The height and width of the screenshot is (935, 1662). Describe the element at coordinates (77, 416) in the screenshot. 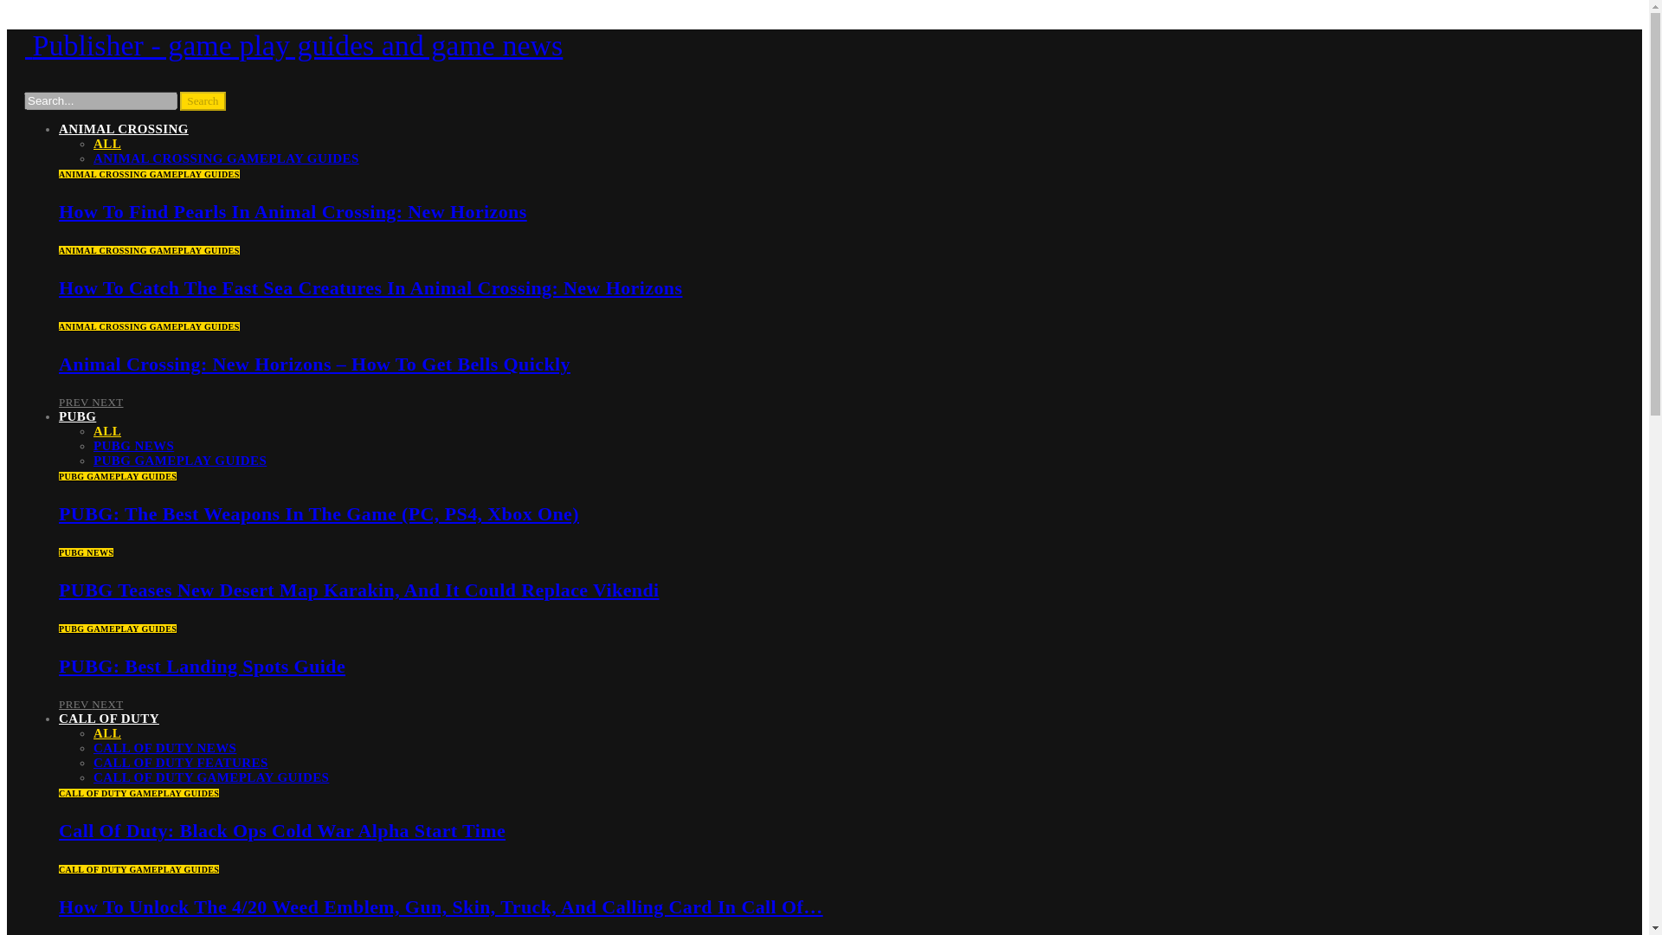

I see `PUBG` at that location.